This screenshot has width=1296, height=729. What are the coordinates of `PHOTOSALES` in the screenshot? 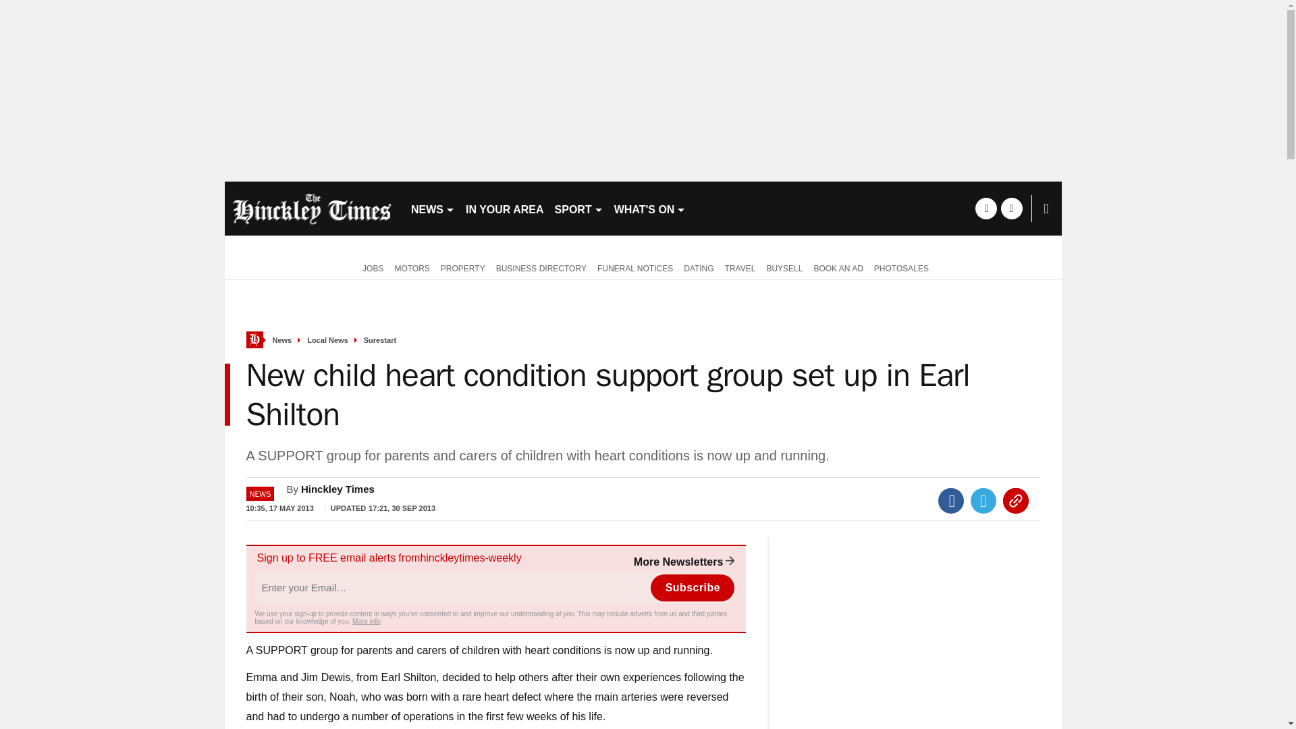 It's located at (901, 267).